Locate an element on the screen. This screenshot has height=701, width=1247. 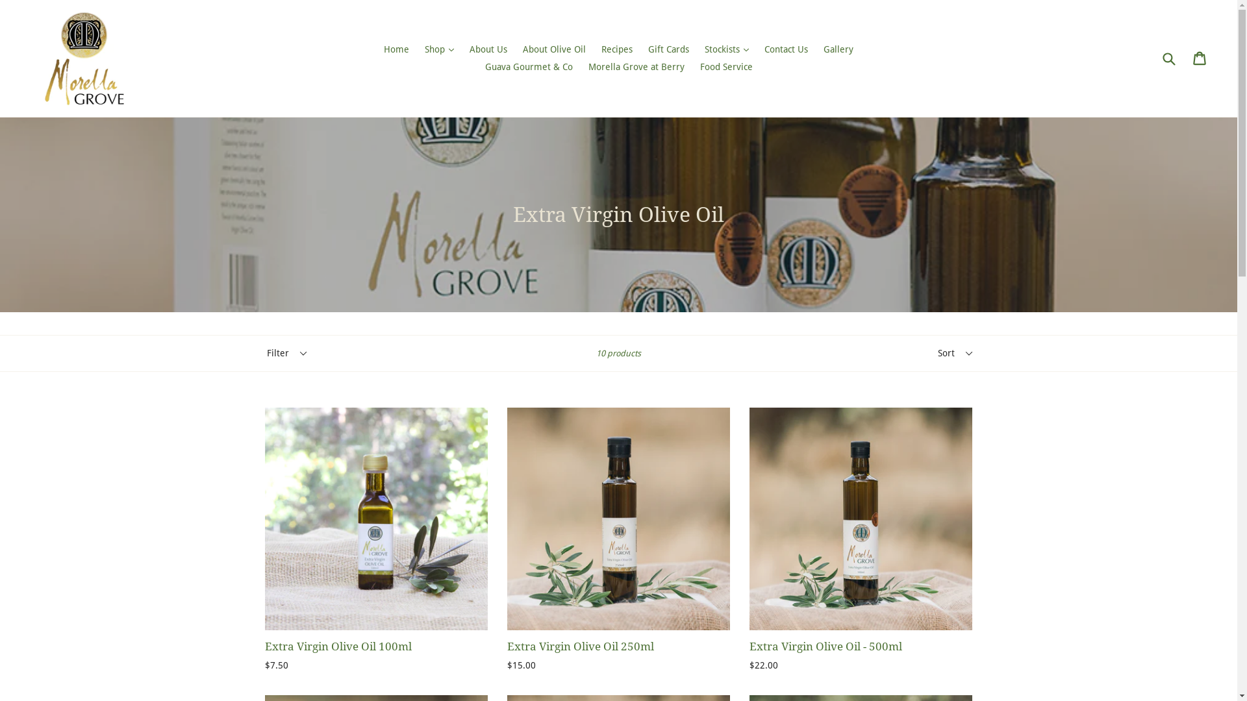
Submit is located at coordinates (1168, 58).